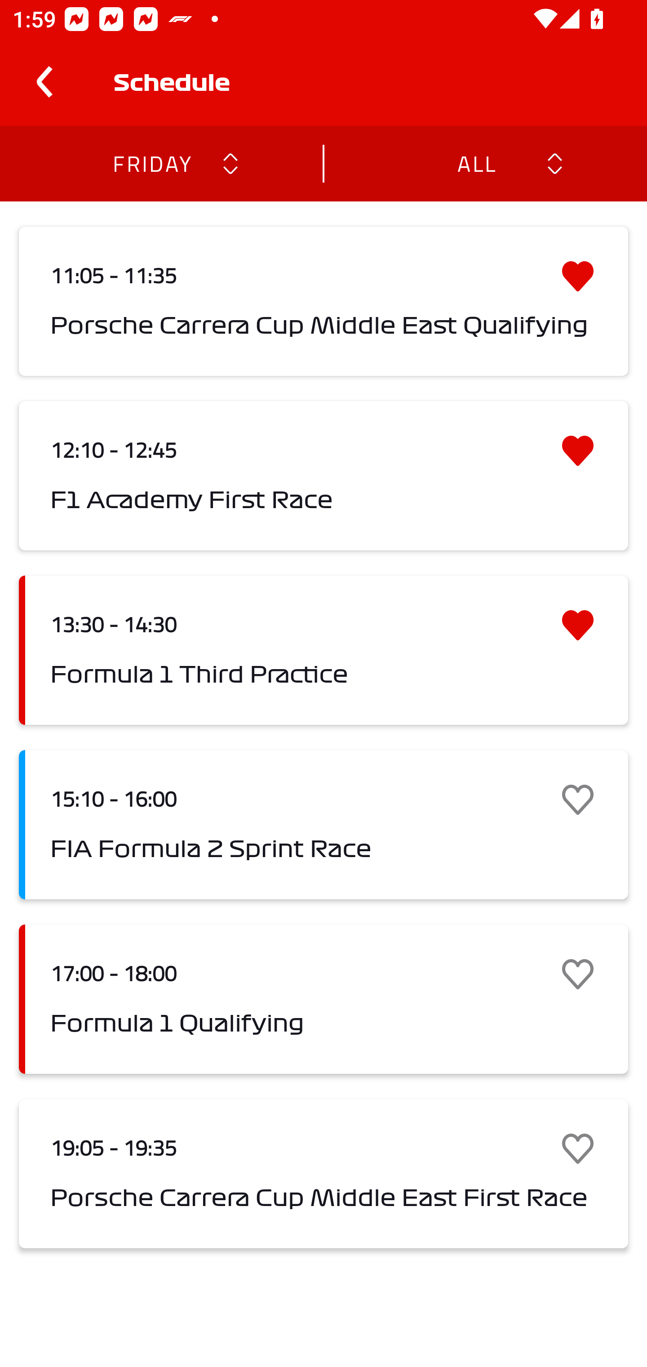 The height and width of the screenshot is (1367, 647). I want to click on 15:10 - 16:00 FIA Formula 2 Sprint Race, so click(323, 825).